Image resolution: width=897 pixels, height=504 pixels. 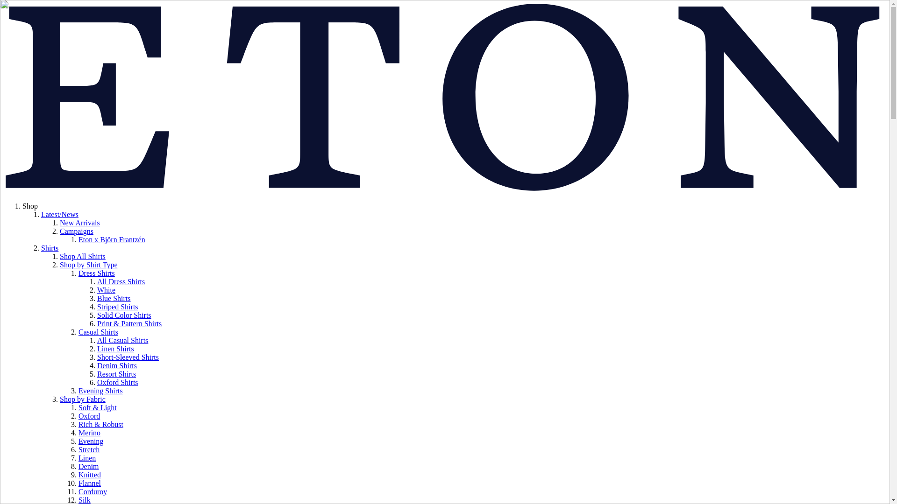 What do you see at coordinates (90, 475) in the screenshot?
I see `Knitted` at bounding box center [90, 475].